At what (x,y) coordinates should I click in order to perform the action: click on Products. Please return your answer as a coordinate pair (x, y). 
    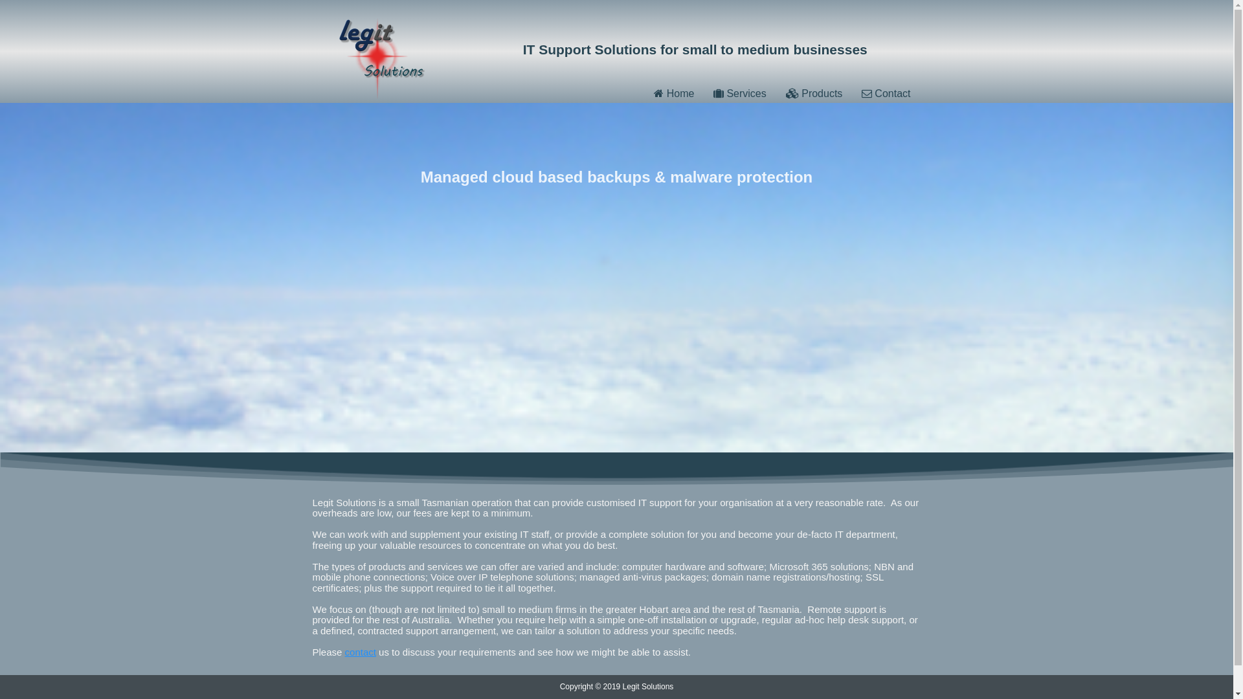
    Looking at the image, I should click on (814, 93).